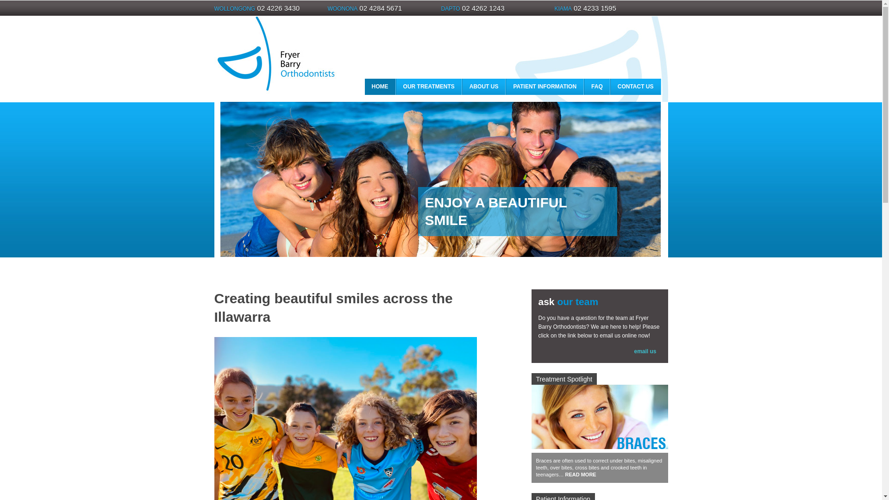 Image resolution: width=889 pixels, height=500 pixels. I want to click on CONTACT US, so click(636, 87).